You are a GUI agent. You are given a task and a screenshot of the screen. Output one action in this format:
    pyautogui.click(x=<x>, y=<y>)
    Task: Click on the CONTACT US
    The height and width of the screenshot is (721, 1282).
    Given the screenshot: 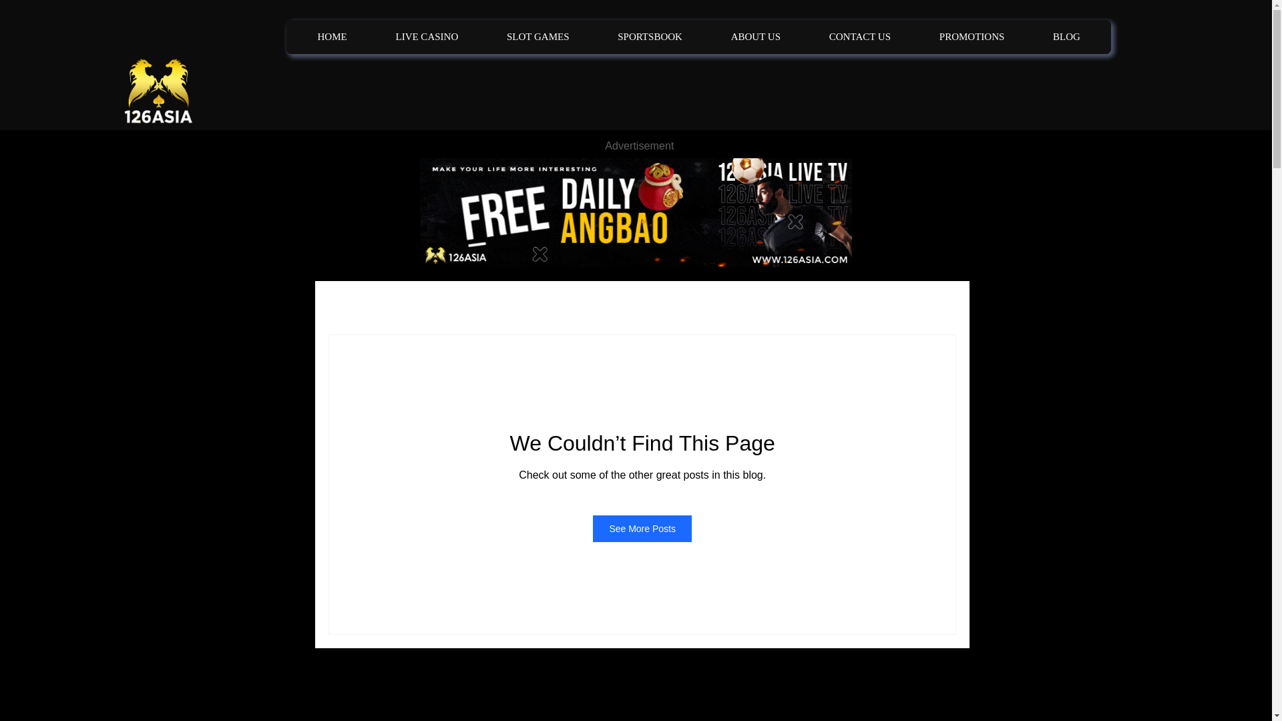 What is the action you would take?
    pyautogui.click(x=860, y=37)
    